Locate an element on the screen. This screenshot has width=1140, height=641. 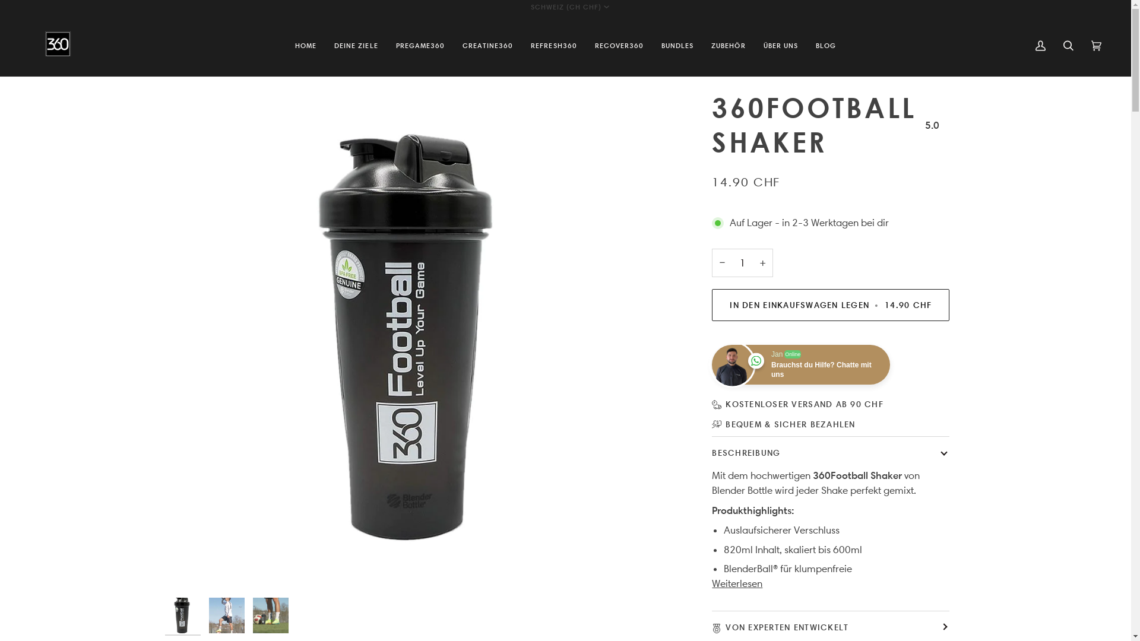
Einkaufswagen
(0) is located at coordinates (1096, 45).